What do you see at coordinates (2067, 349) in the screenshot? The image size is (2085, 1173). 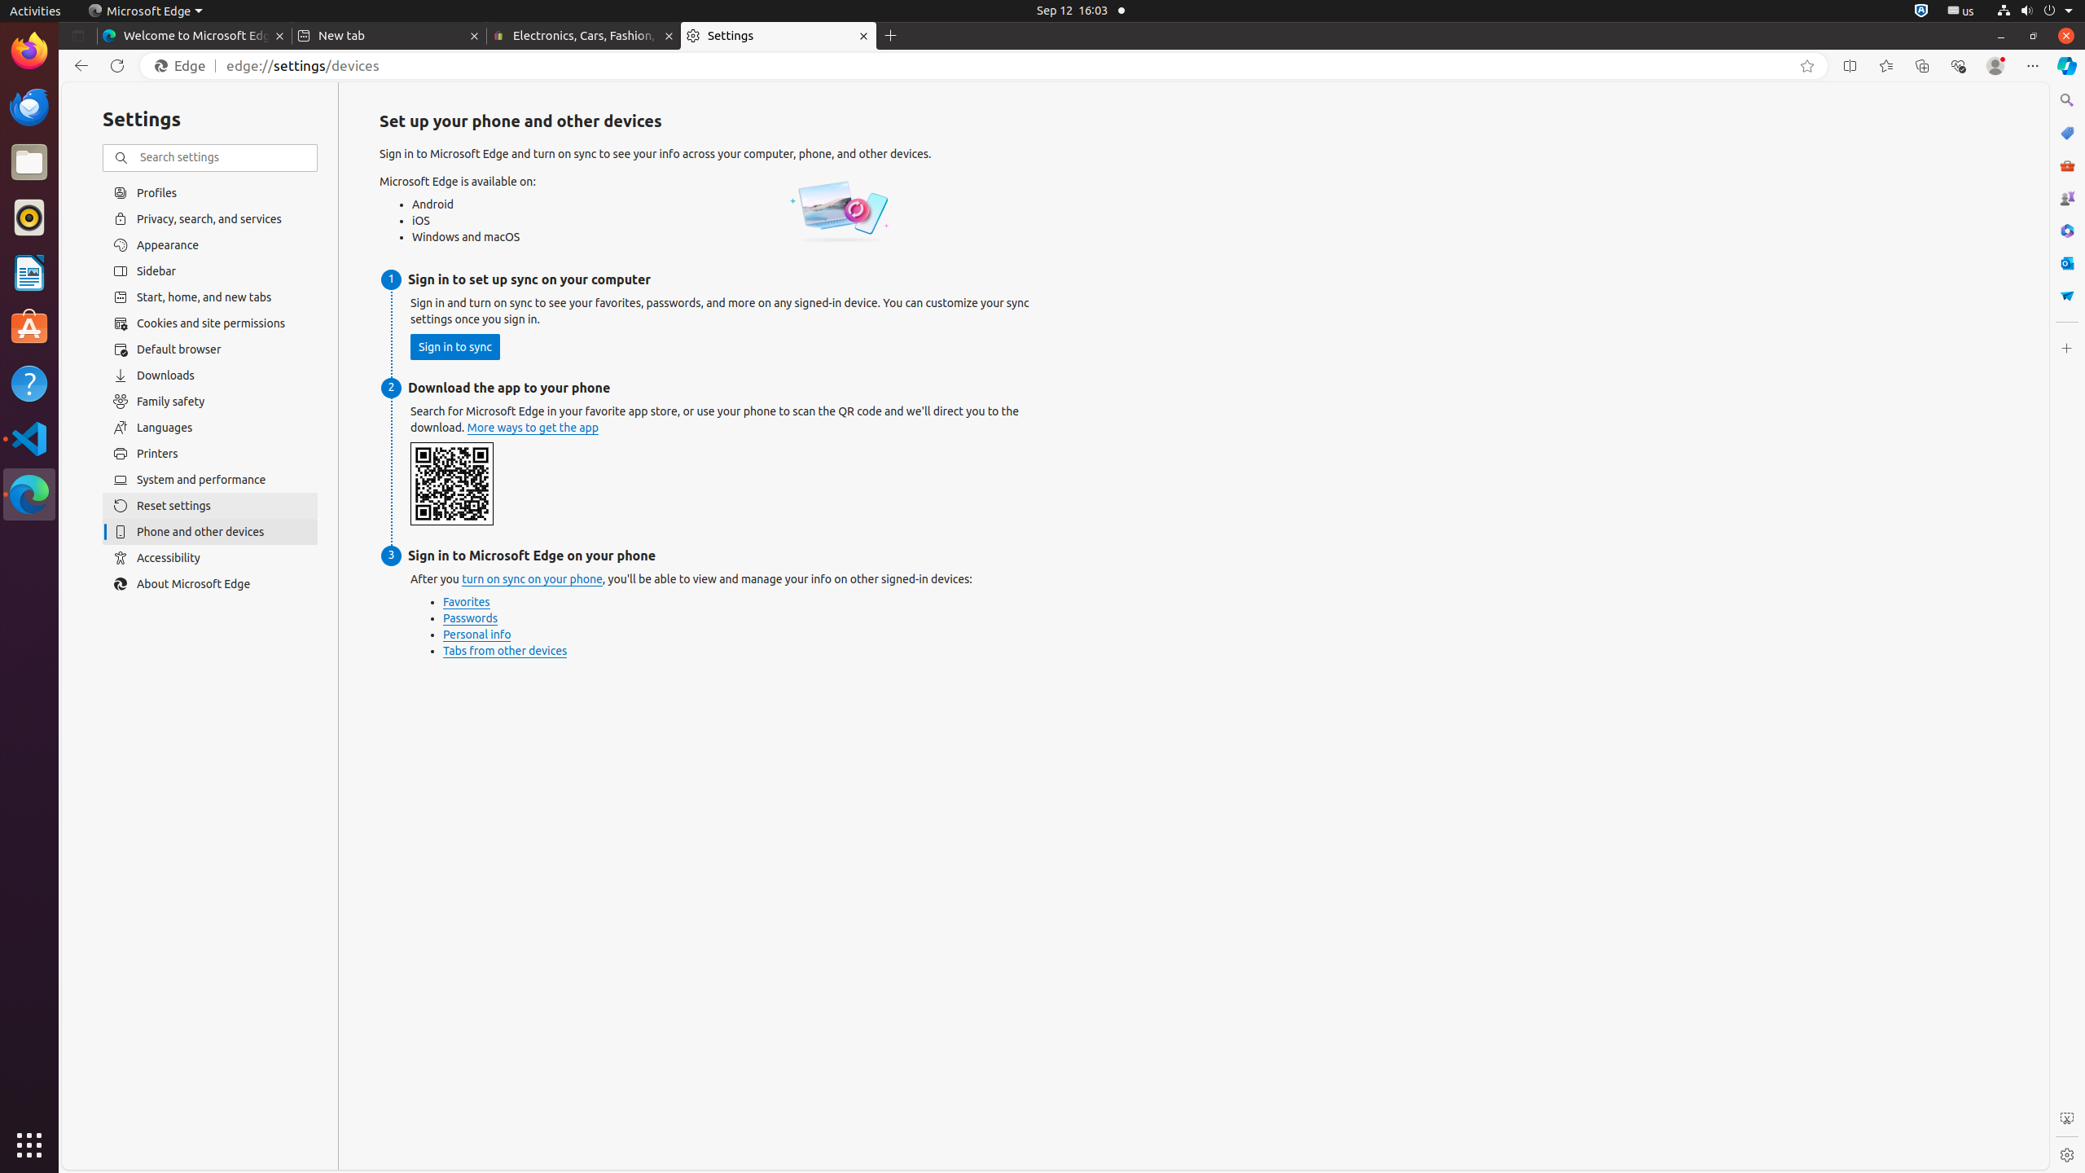 I see `Customize` at bounding box center [2067, 349].